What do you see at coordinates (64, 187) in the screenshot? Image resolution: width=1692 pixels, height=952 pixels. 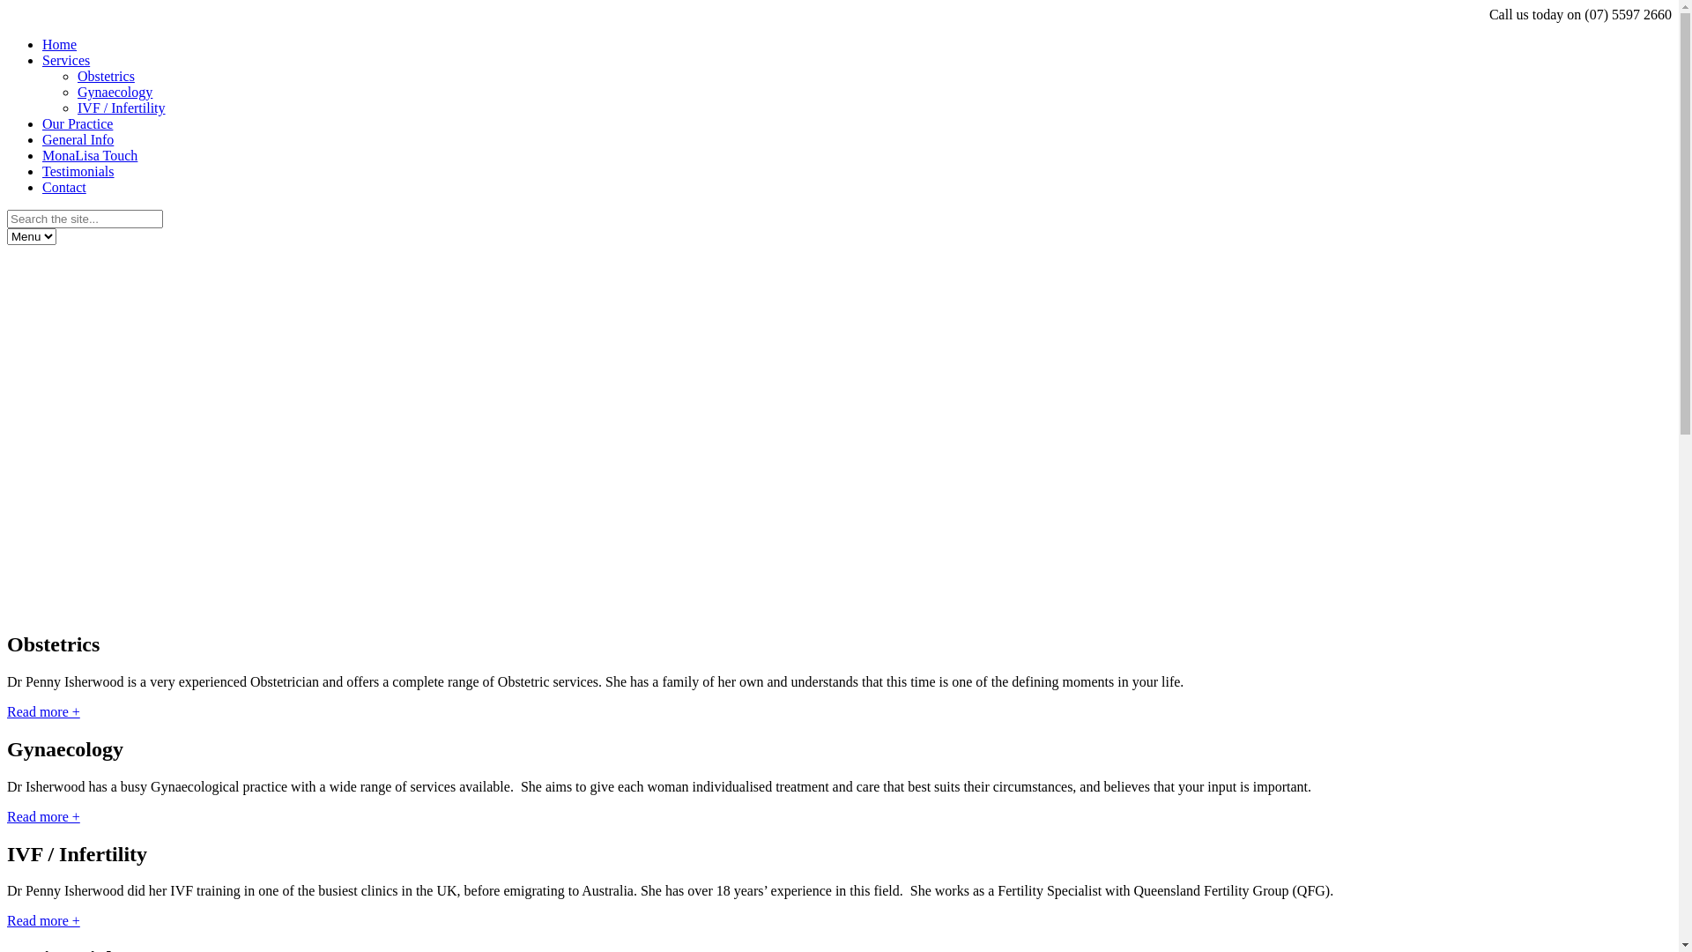 I see `Contact` at bounding box center [64, 187].